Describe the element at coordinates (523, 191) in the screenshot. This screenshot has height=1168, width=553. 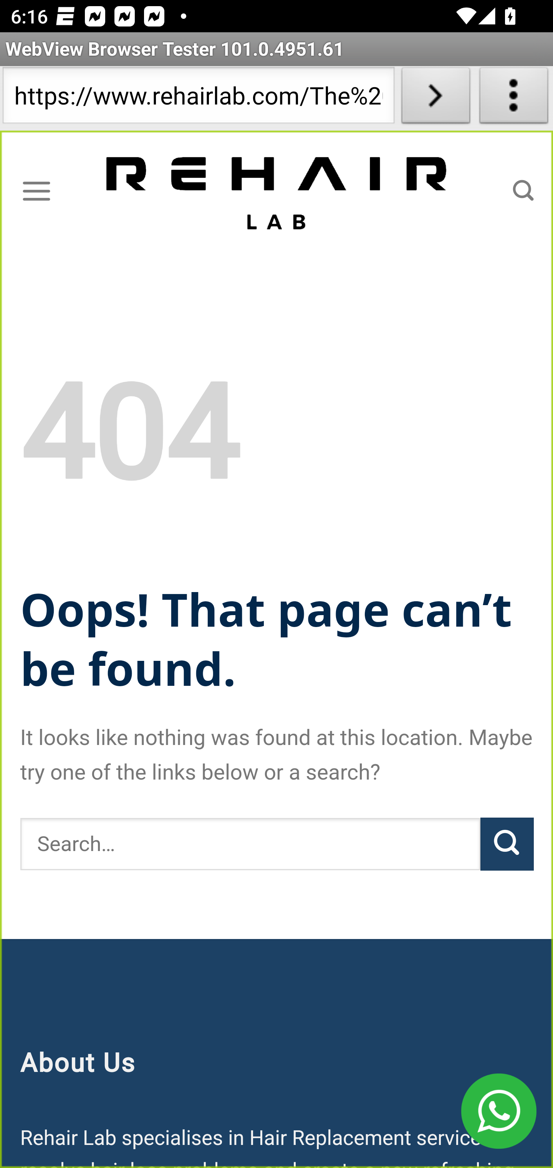
I see `Search ` at that location.